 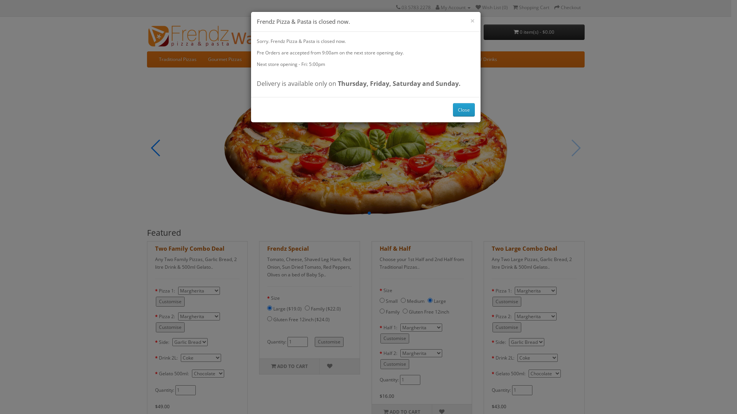 I want to click on Pizza Lovers, so click(x=266, y=59).